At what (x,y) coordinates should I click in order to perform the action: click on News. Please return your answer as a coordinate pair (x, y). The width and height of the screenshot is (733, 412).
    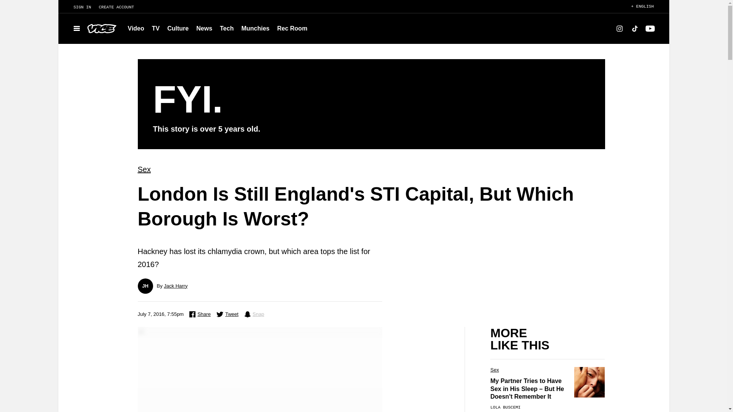
    Looking at the image, I should click on (204, 28).